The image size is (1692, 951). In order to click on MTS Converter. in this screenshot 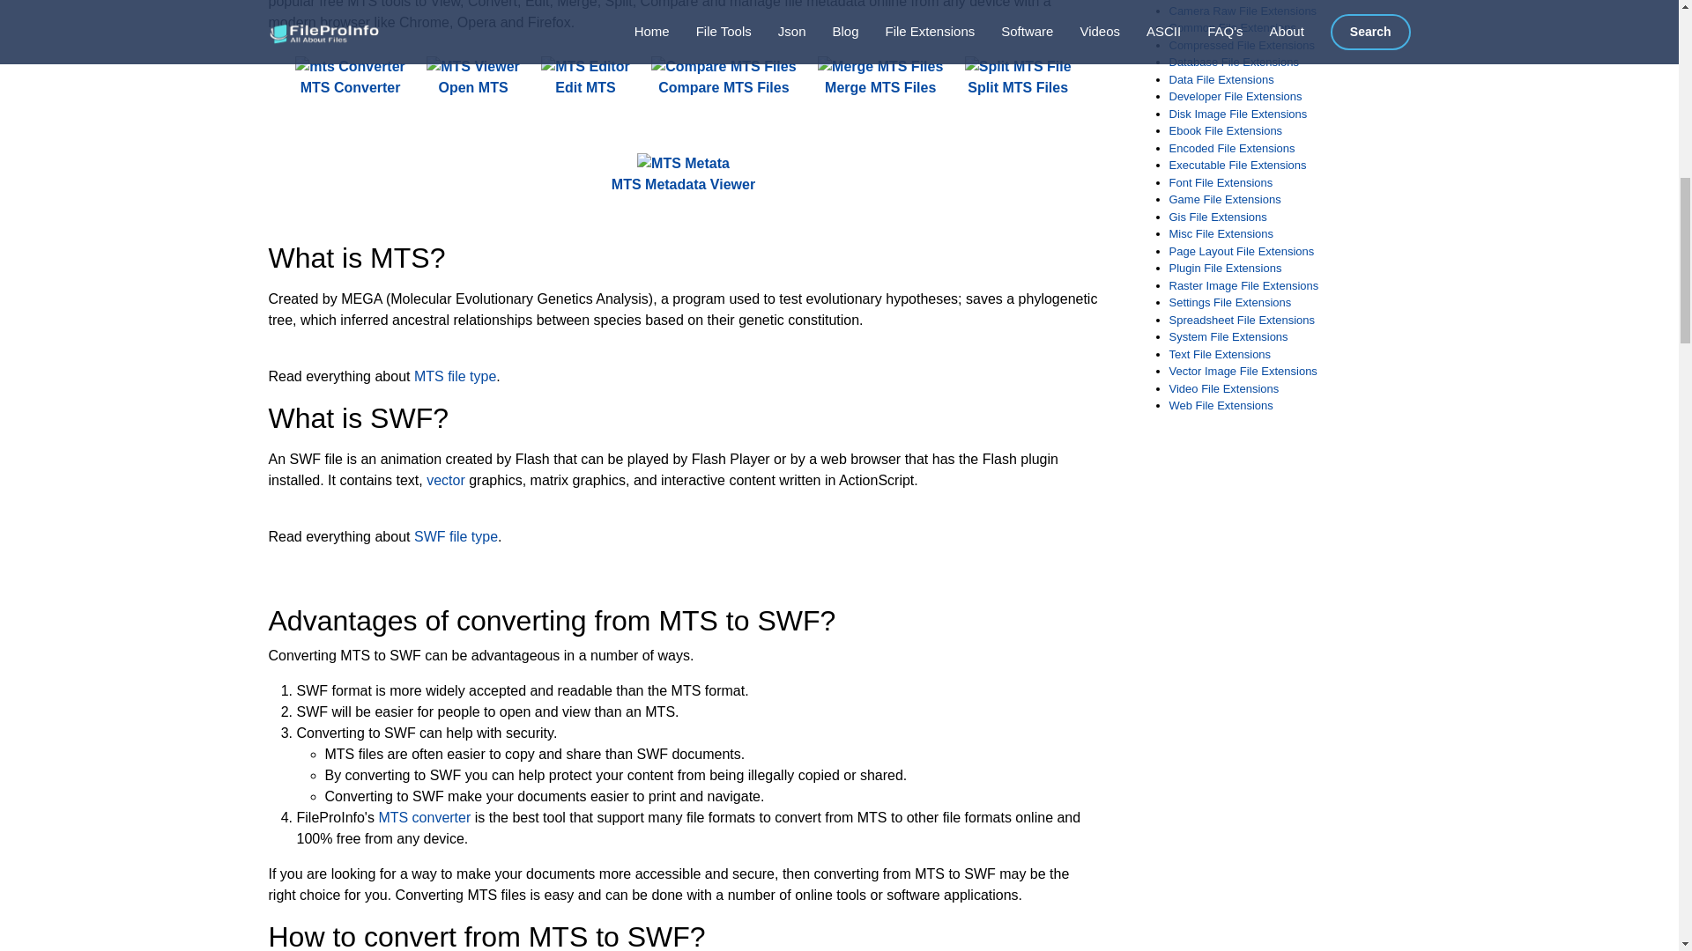, I will do `click(349, 77)`.